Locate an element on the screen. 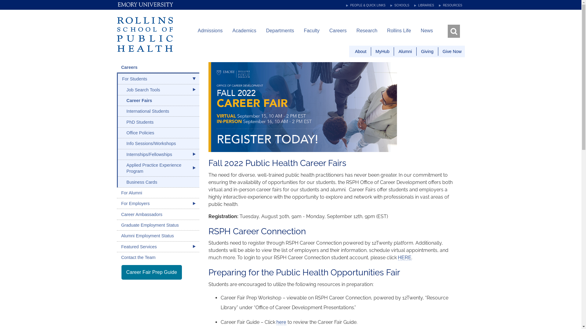 Image resolution: width=586 pixels, height=329 pixels. Alumni Employment Status is located at coordinates (158, 236).